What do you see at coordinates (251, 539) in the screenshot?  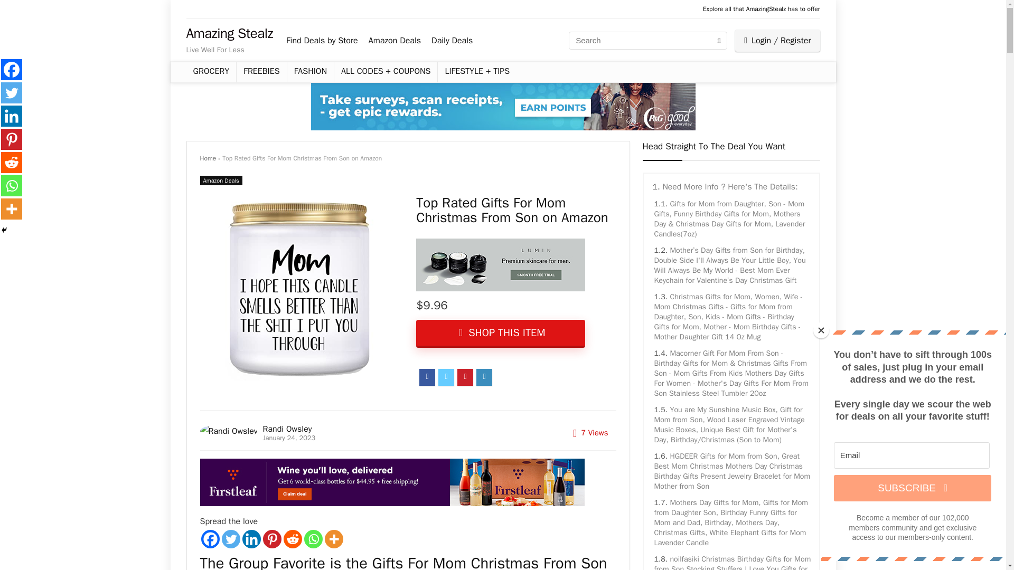 I see `Linkedin` at bounding box center [251, 539].